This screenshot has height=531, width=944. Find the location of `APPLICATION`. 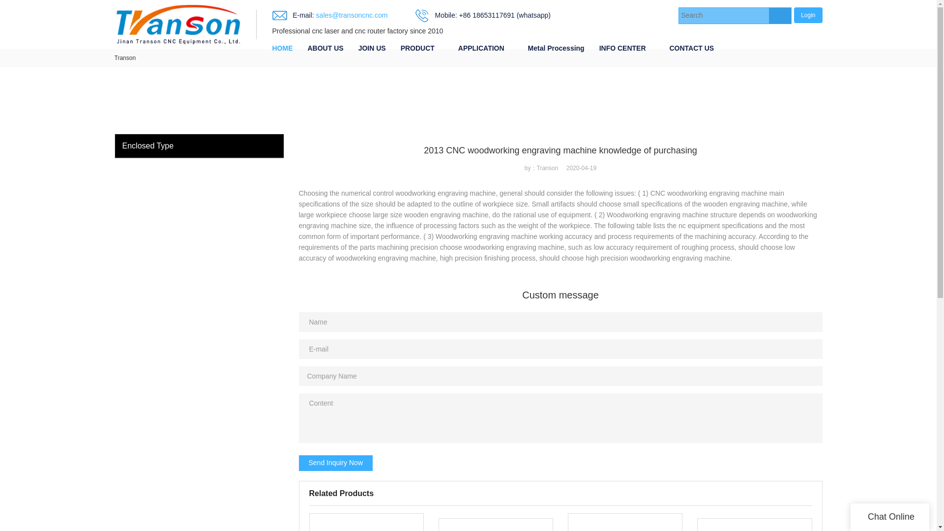

APPLICATION is located at coordinates (481, 48).